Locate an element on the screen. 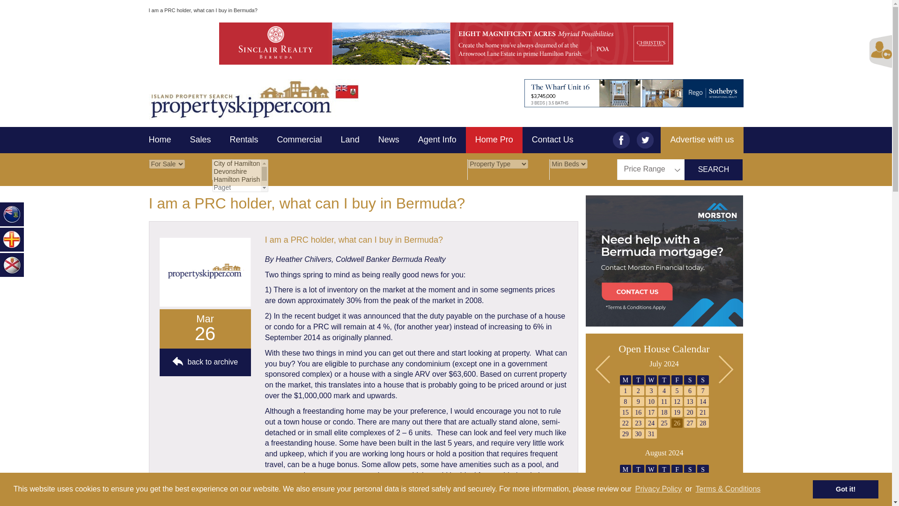 This screenshot has width=899, height=506. Jersey Property is located at coordinates (12, 264).